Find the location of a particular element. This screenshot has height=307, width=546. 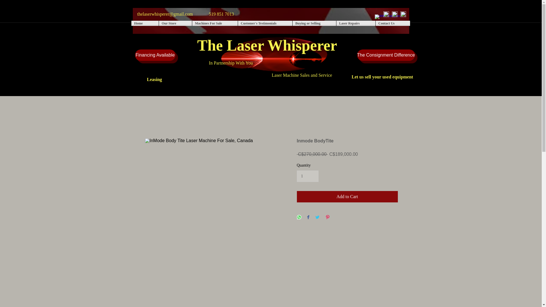

The Consignment Difference is located at coordinates (386, 55).